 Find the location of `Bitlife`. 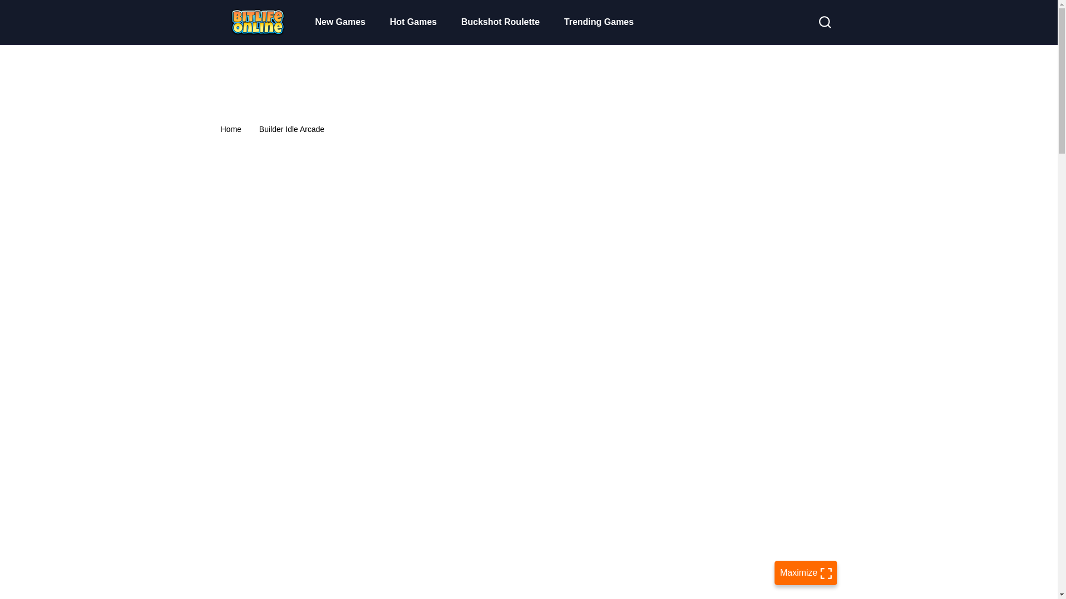

Bitlife is located at coordinates (257, 22).